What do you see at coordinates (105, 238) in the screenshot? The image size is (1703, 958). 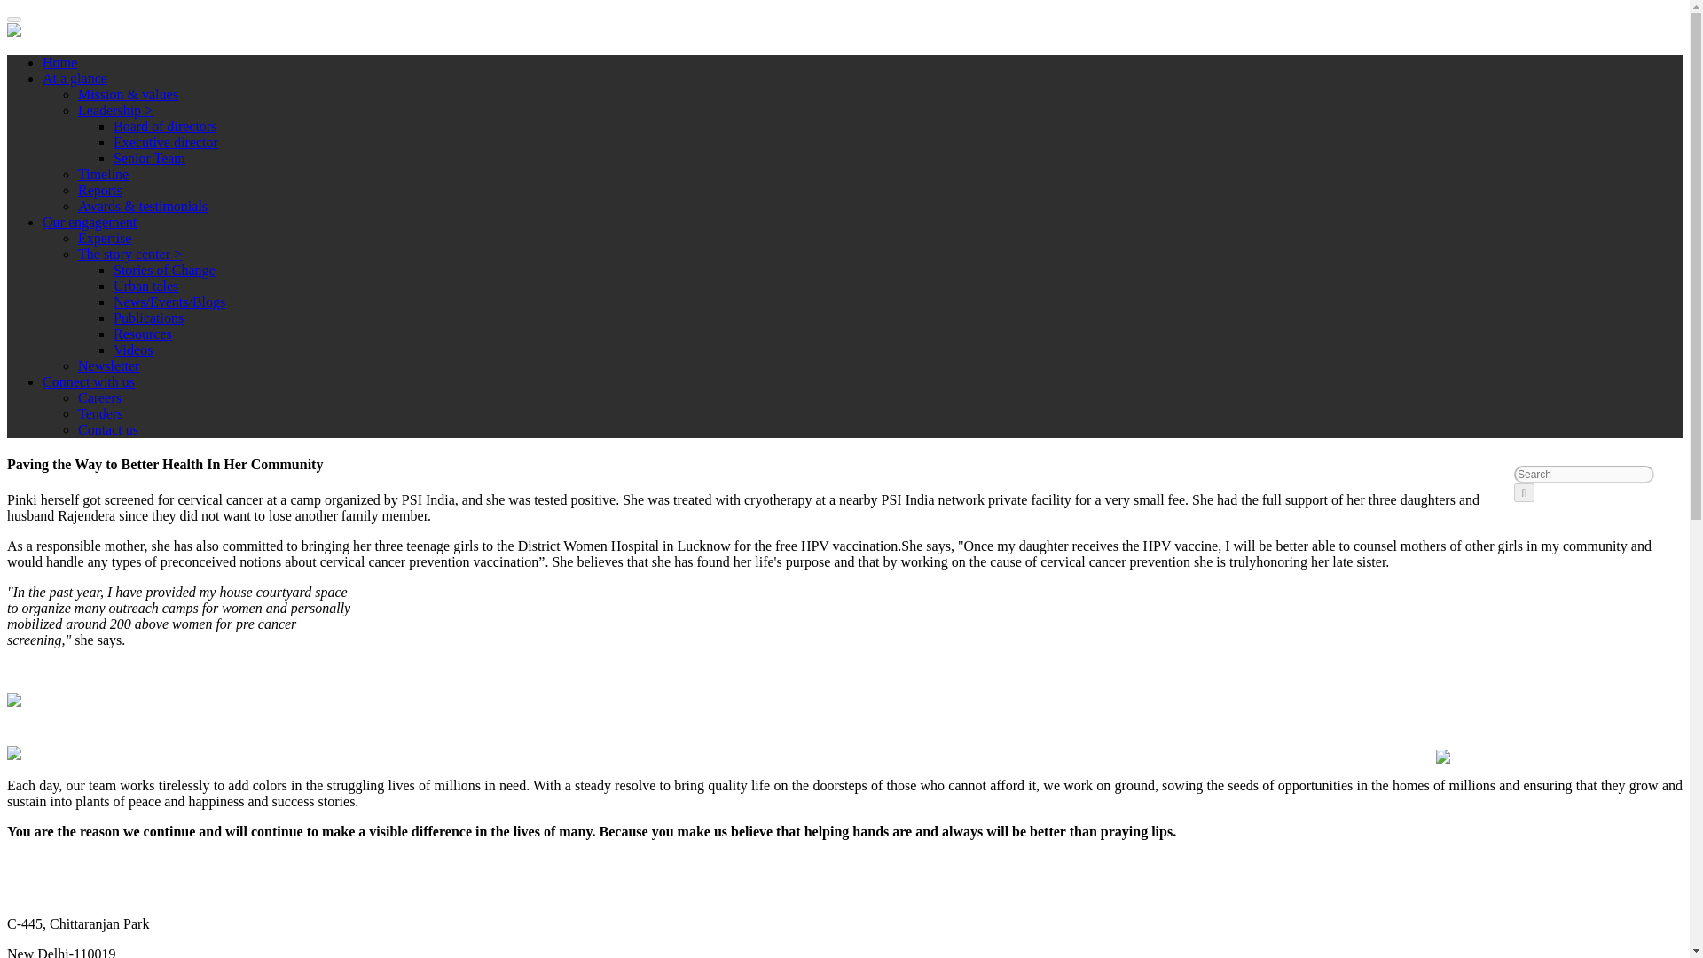 I see `Expertise` at bounding box center [105, 238].